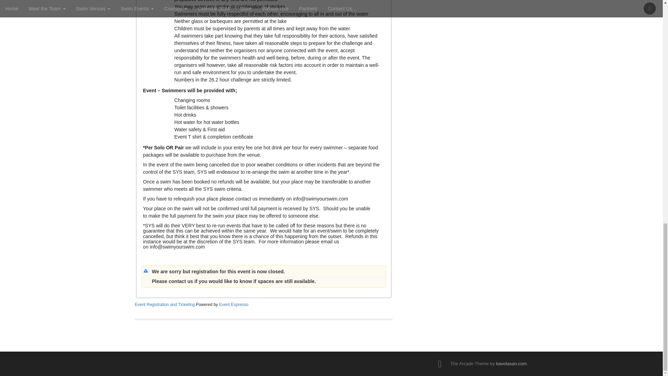 This screenshot has height=376, width=668. What do you see at coordinates (320, 198) in the screenshot?
I see `Email SYS` at bounding box center [320, 198].